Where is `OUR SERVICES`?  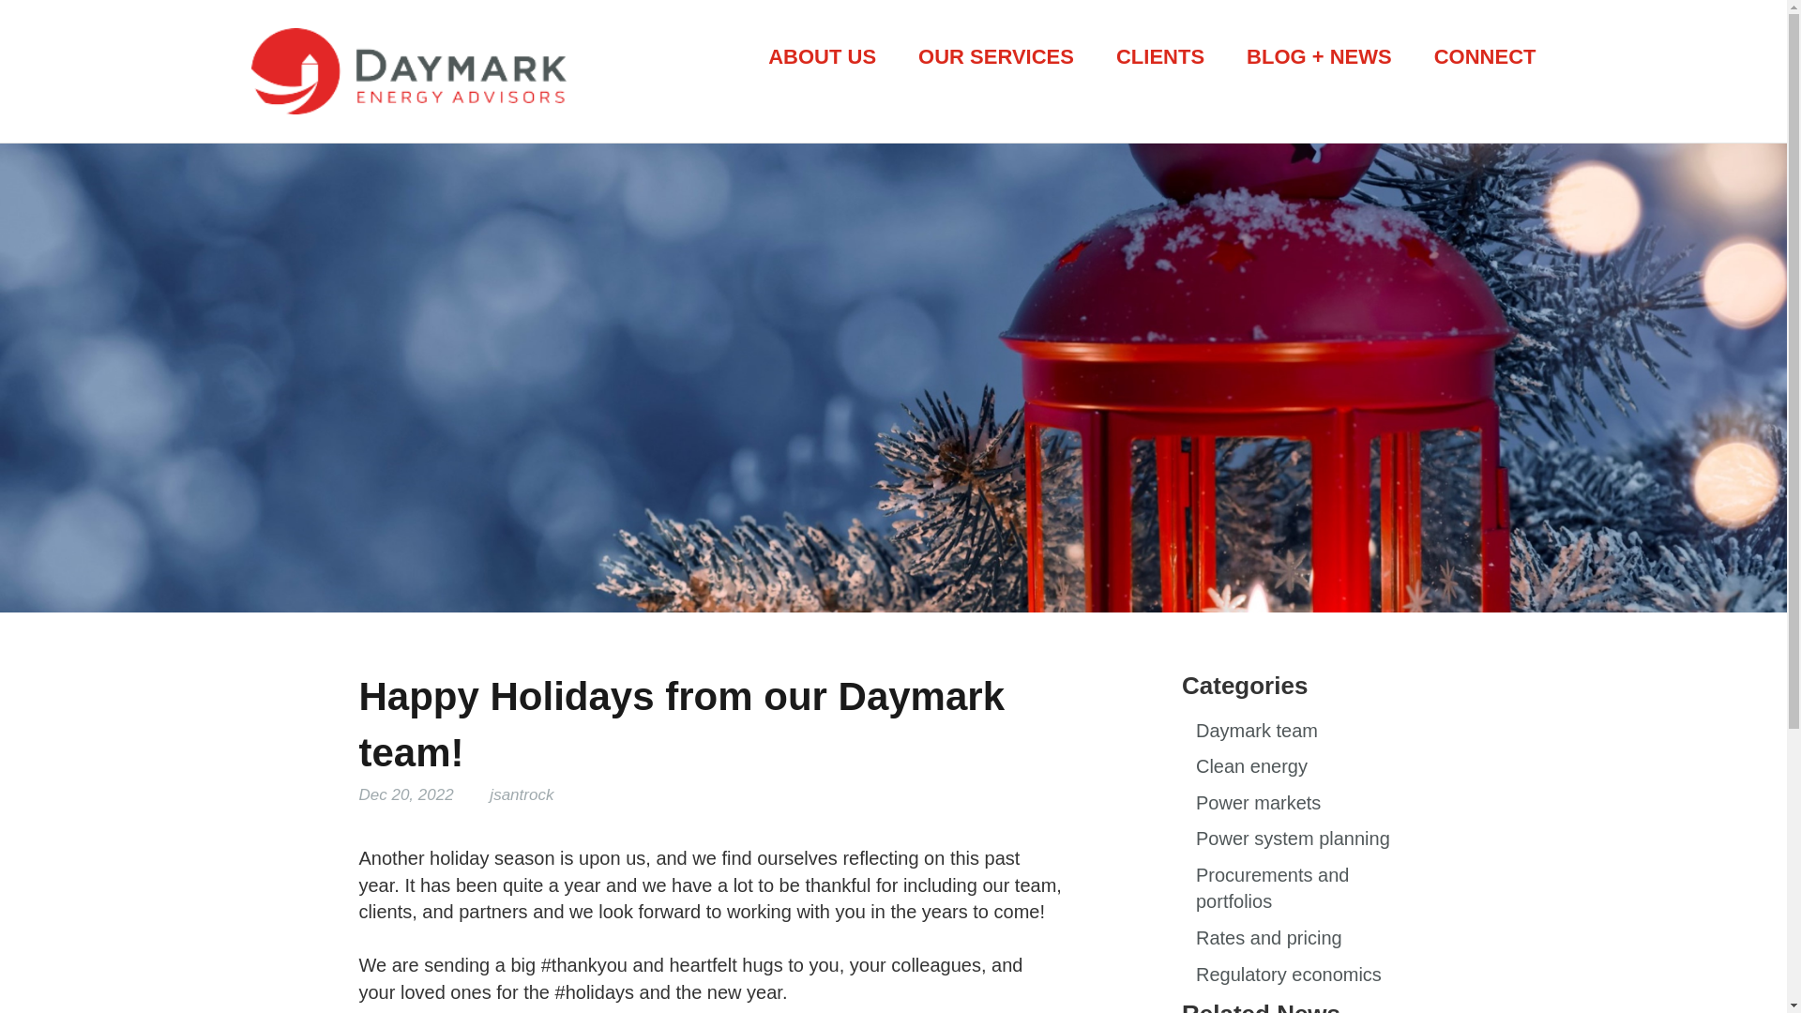
OUR SERVICES is located at coordinates (996, 56).